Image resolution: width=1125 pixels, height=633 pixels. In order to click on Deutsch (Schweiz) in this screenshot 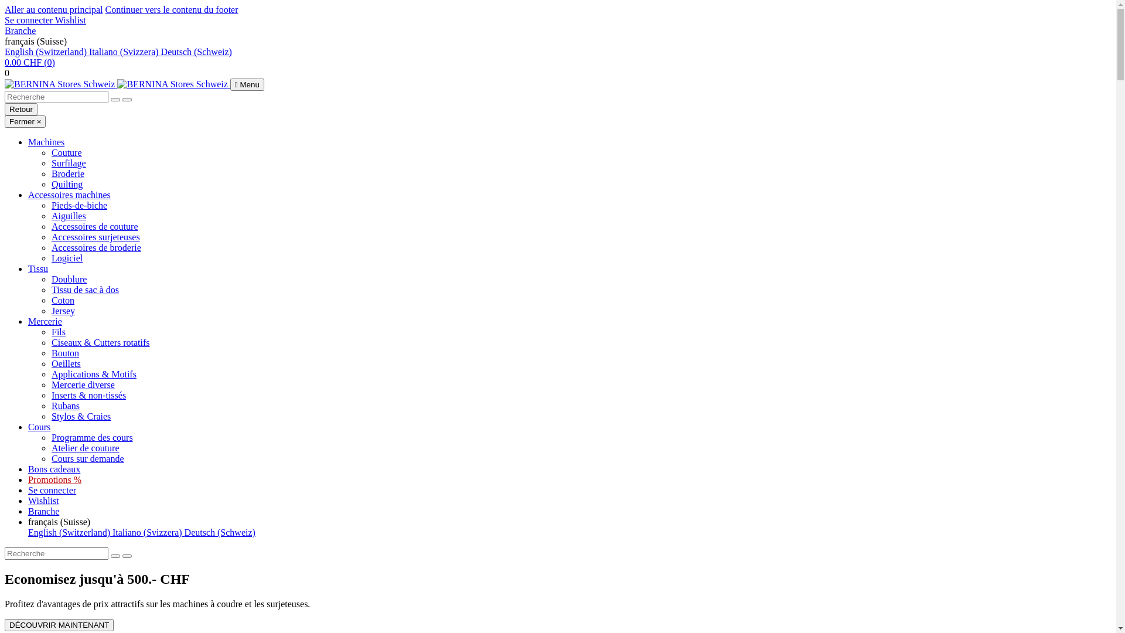, I will do `click(220, 532)`.